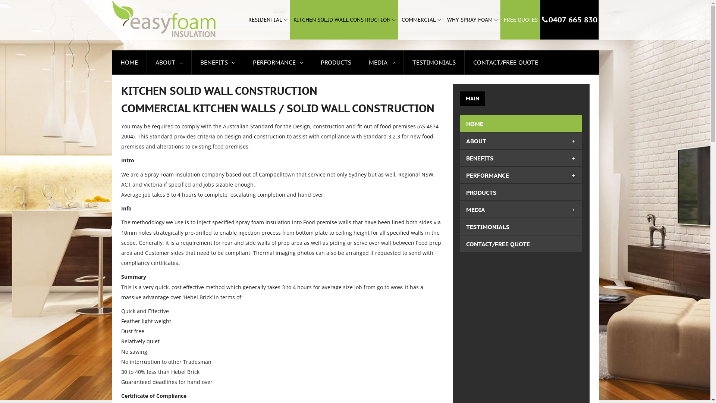 Image resolution: width=716 pixels, height=403 pixels. I want to click on HOME, so click(475, 124).